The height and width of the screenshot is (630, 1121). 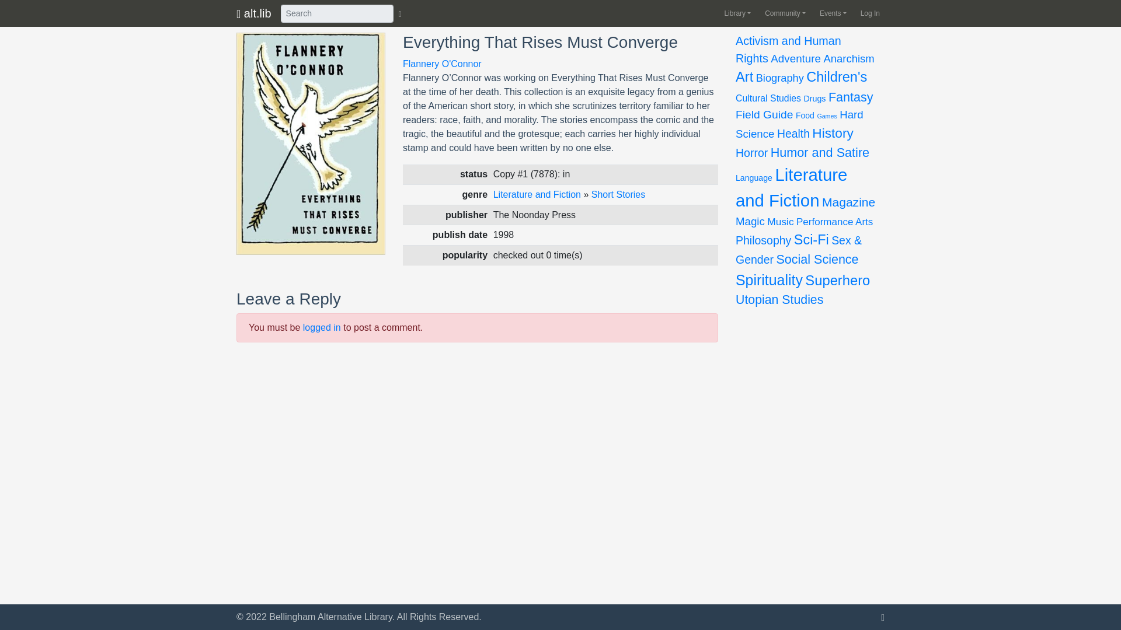 What do you see at coordinates (321, 327) in the screenshot?
I see `logged in` at bounding box center [321, 327].